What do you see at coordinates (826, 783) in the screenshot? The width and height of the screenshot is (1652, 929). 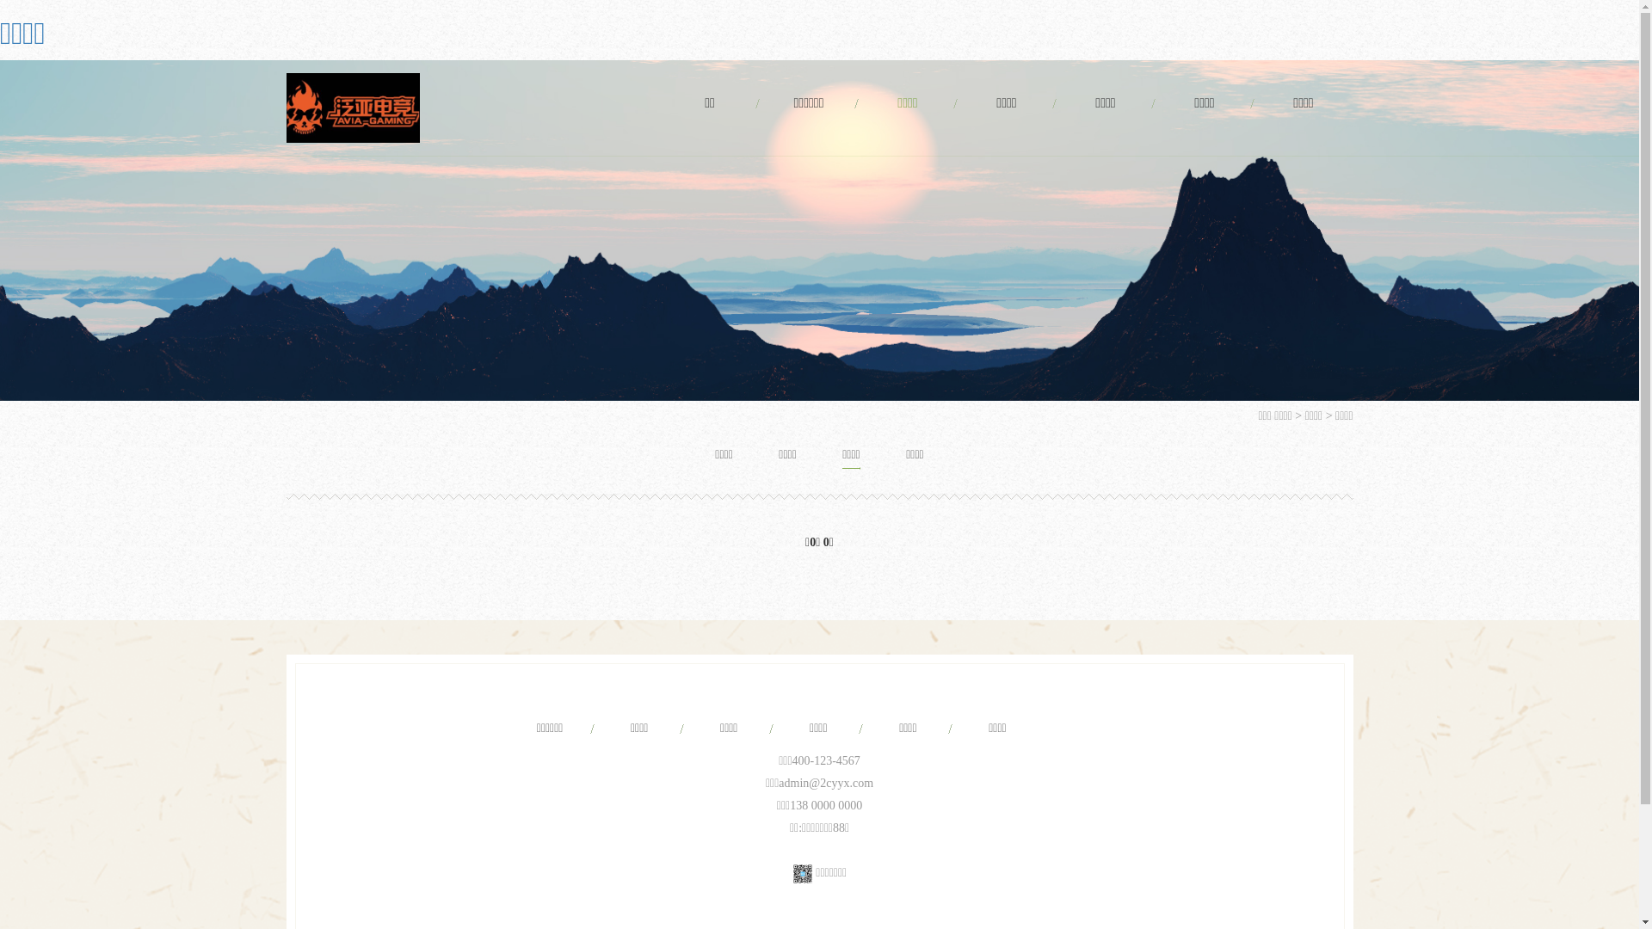 I see `admin@2cyyx.com` at bounding box center [826, 783].